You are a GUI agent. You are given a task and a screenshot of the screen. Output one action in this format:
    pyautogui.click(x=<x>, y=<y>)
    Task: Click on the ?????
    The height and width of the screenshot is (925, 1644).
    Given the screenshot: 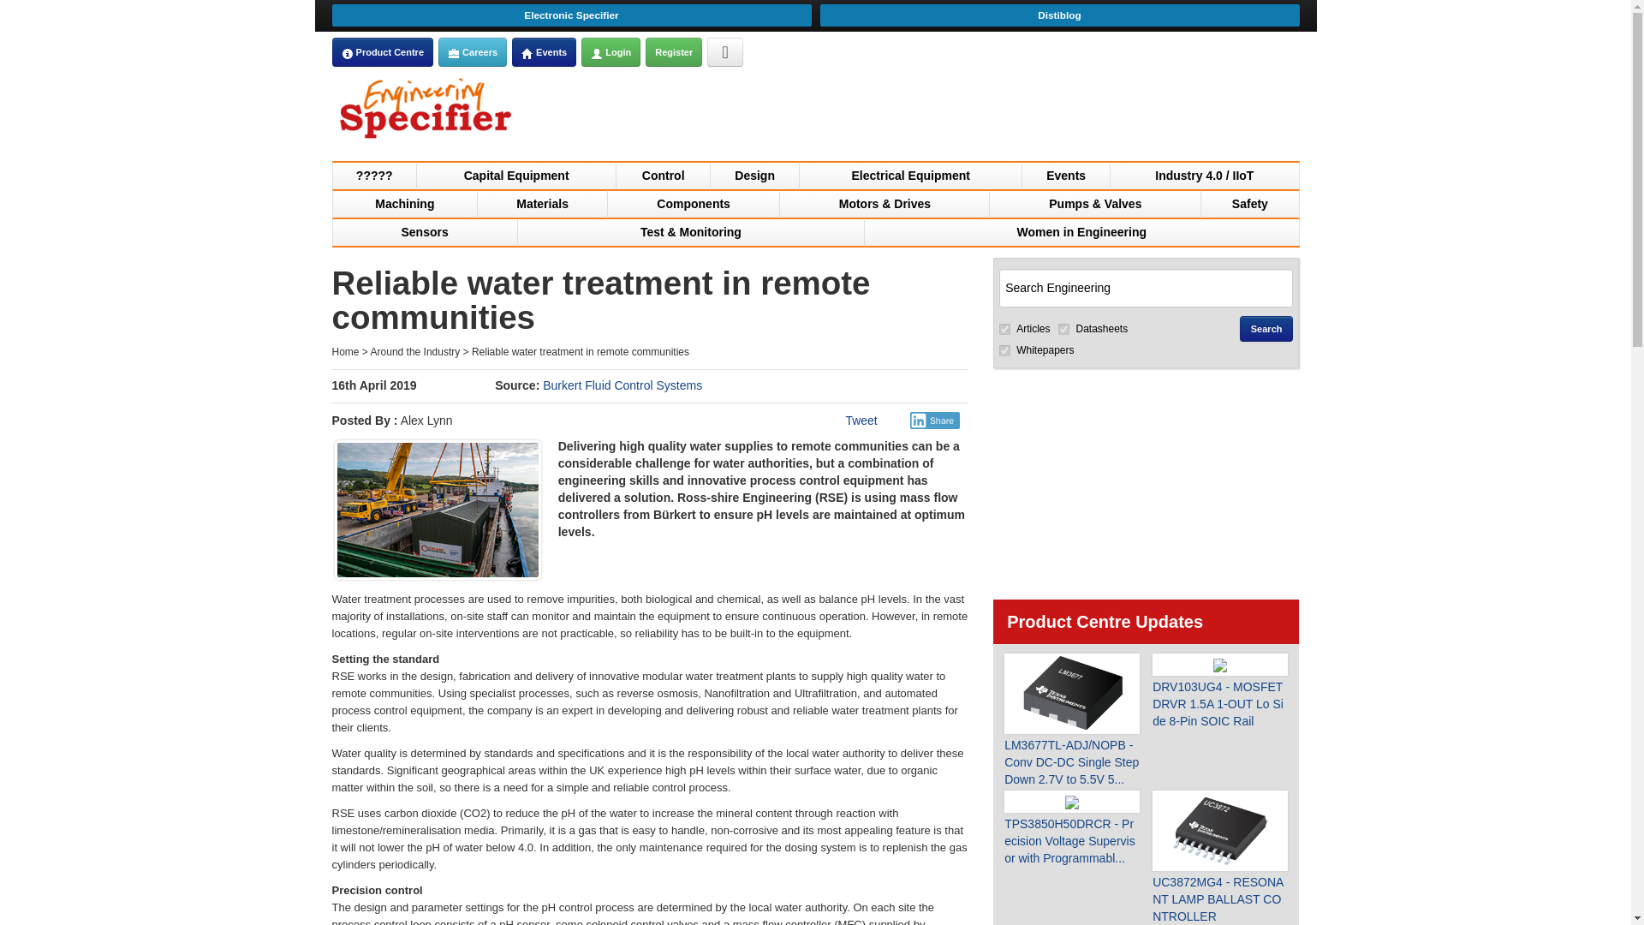 What is the action you would take?
    pyautogui.click(x=374, y=175)
    